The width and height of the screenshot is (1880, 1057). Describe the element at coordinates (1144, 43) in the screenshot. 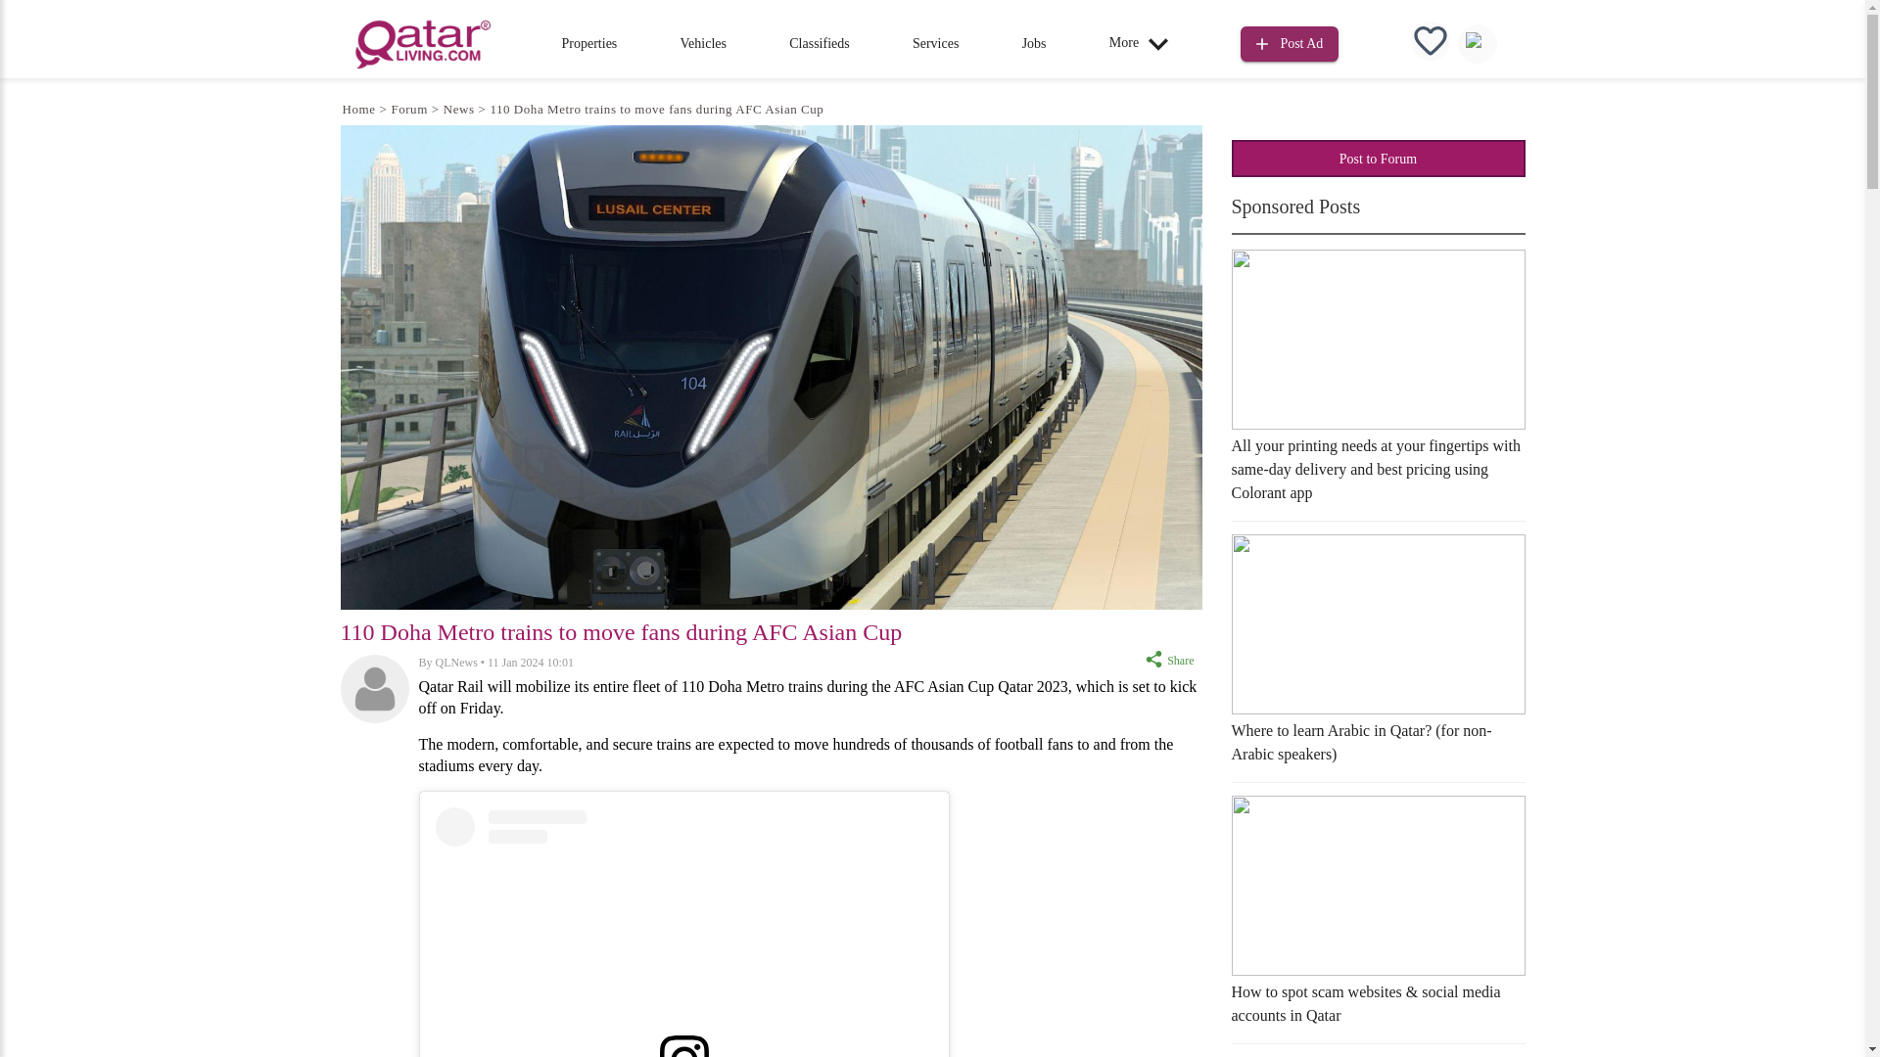

I see `More` at that location.